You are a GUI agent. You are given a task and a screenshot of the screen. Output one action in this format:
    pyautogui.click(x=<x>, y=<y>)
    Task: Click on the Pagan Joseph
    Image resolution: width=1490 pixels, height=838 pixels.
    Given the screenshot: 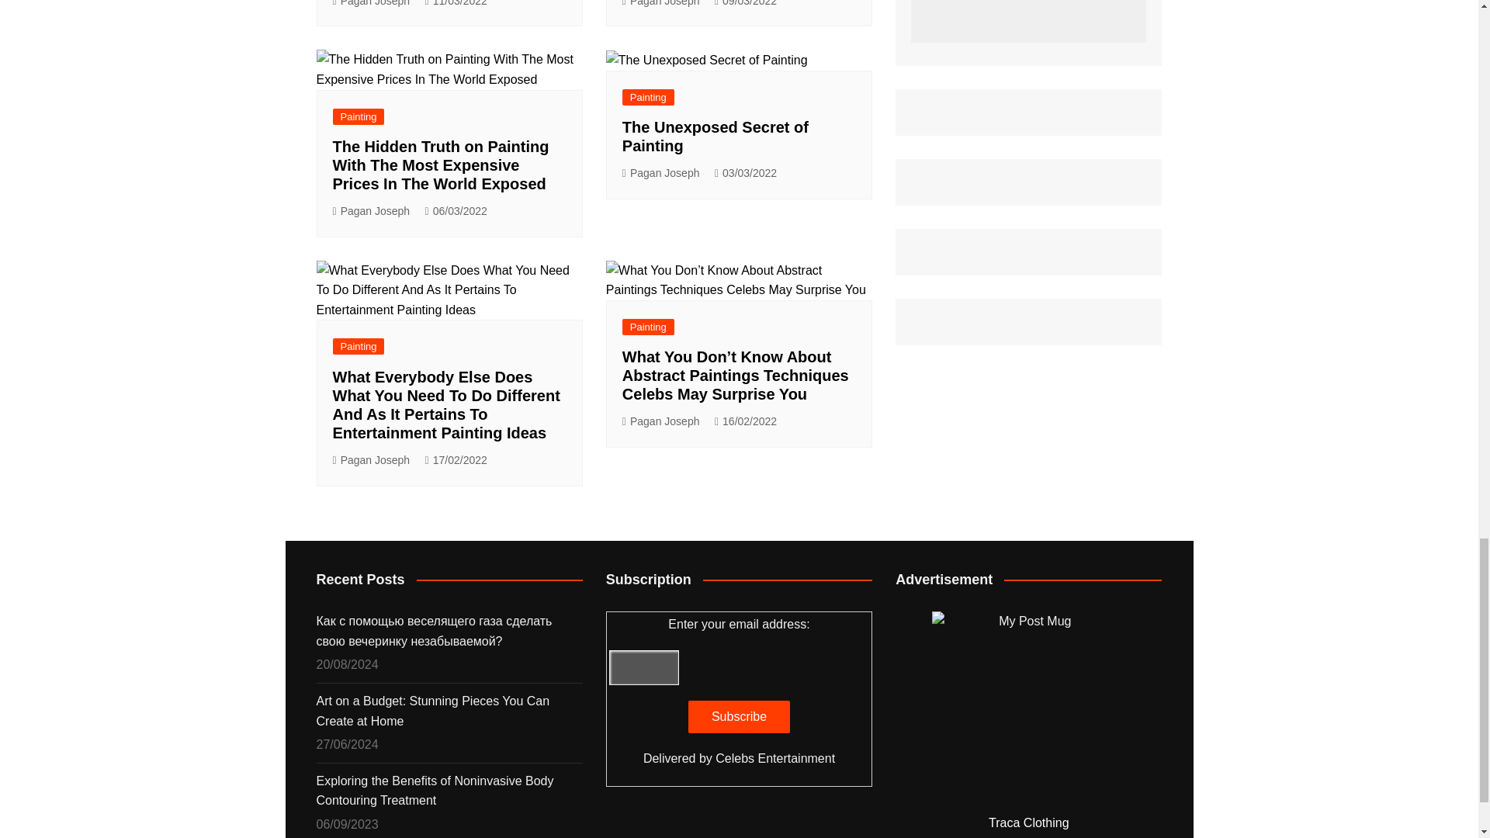 What is the action you would take?
    pyautogui.click(x=371, y=211)
    